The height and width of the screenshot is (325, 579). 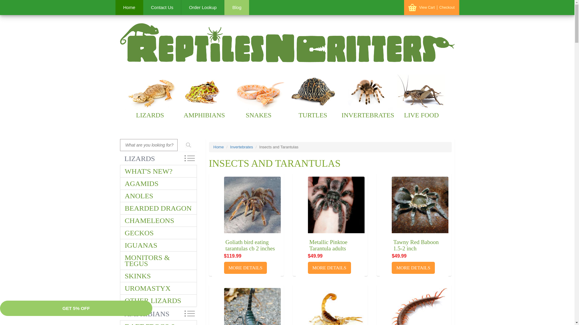 What do you see at coordinates (158, 233) in the screenshot?
I see `GECKOS` at bounding box center [158, 233].